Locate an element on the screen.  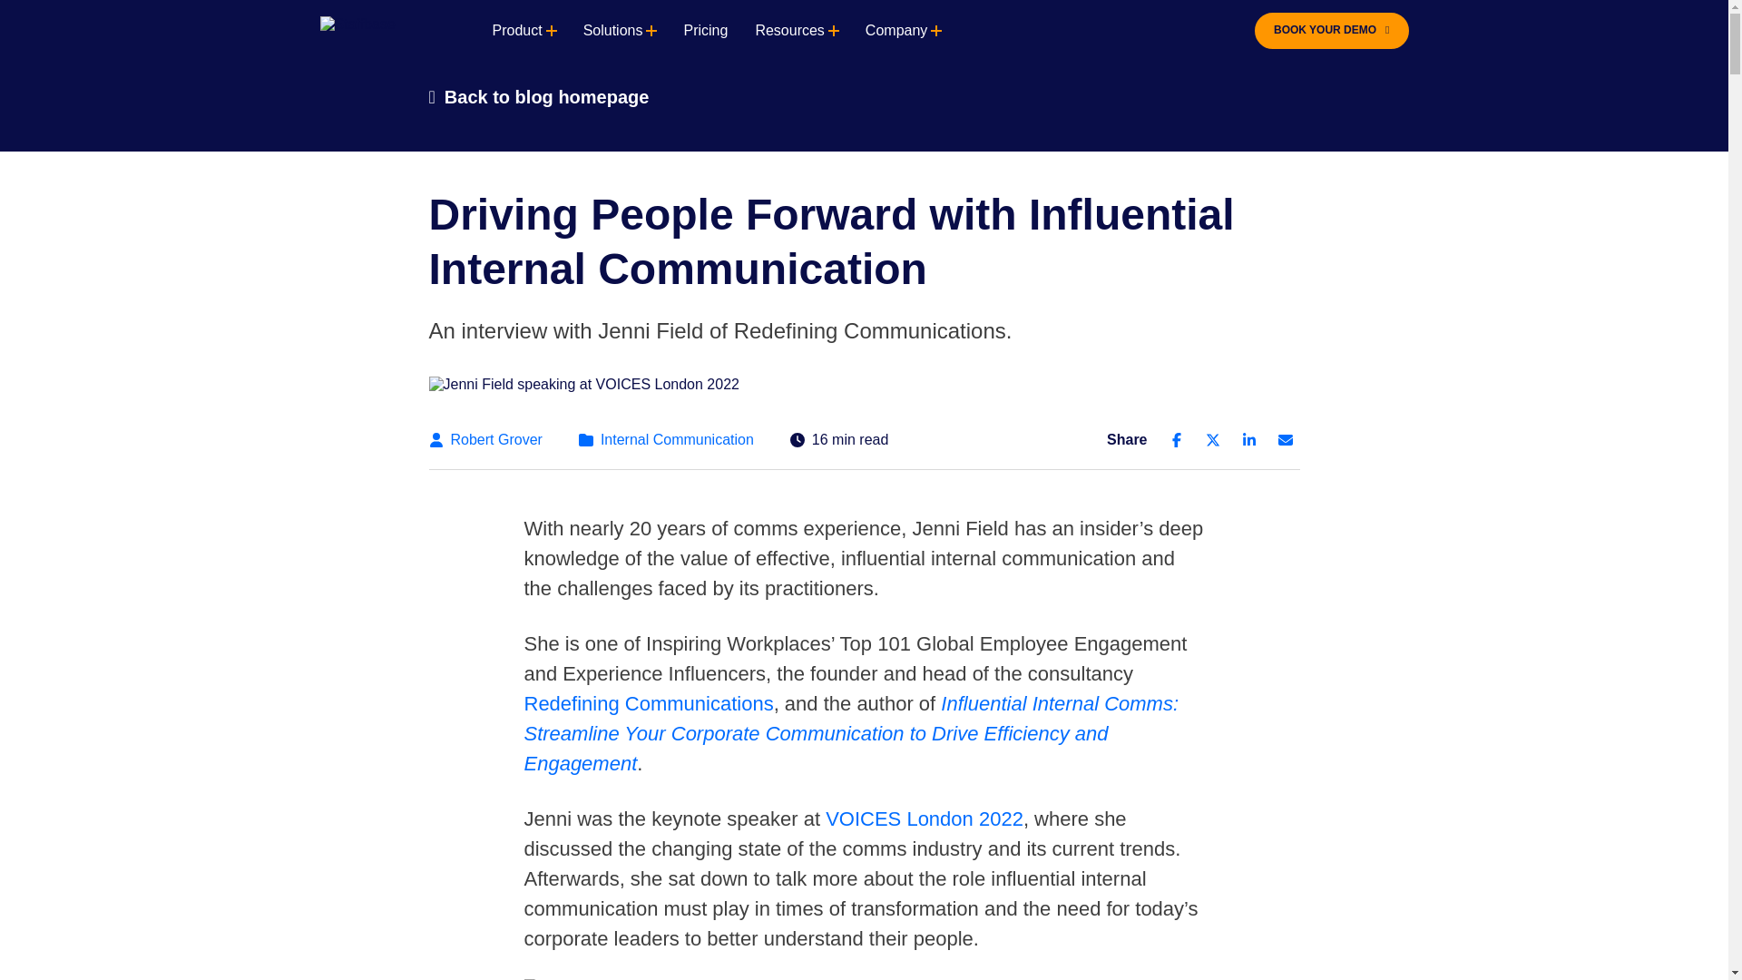
LinkedIn is located at coordinates (1248, 439).